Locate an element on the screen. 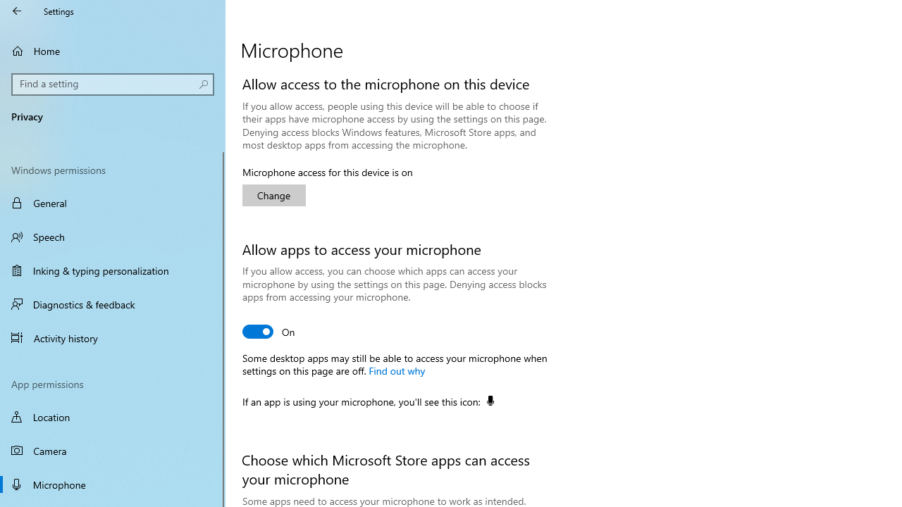 This screenshot has width=902, height=507. Location is located at coordinates (113, 417).